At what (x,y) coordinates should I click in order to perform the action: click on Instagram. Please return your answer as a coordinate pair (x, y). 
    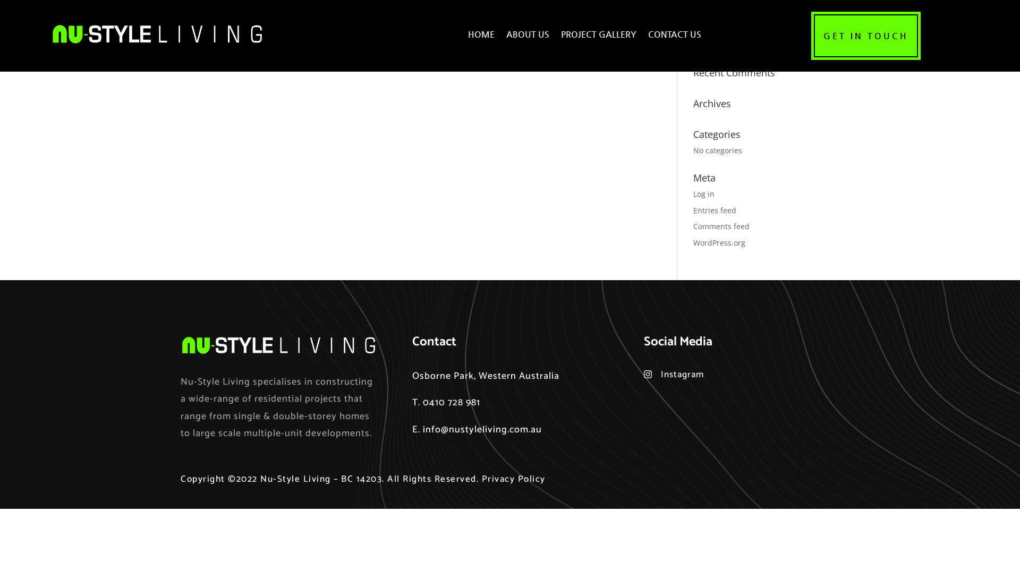
    Looking at the image, I should click on (682, 375).